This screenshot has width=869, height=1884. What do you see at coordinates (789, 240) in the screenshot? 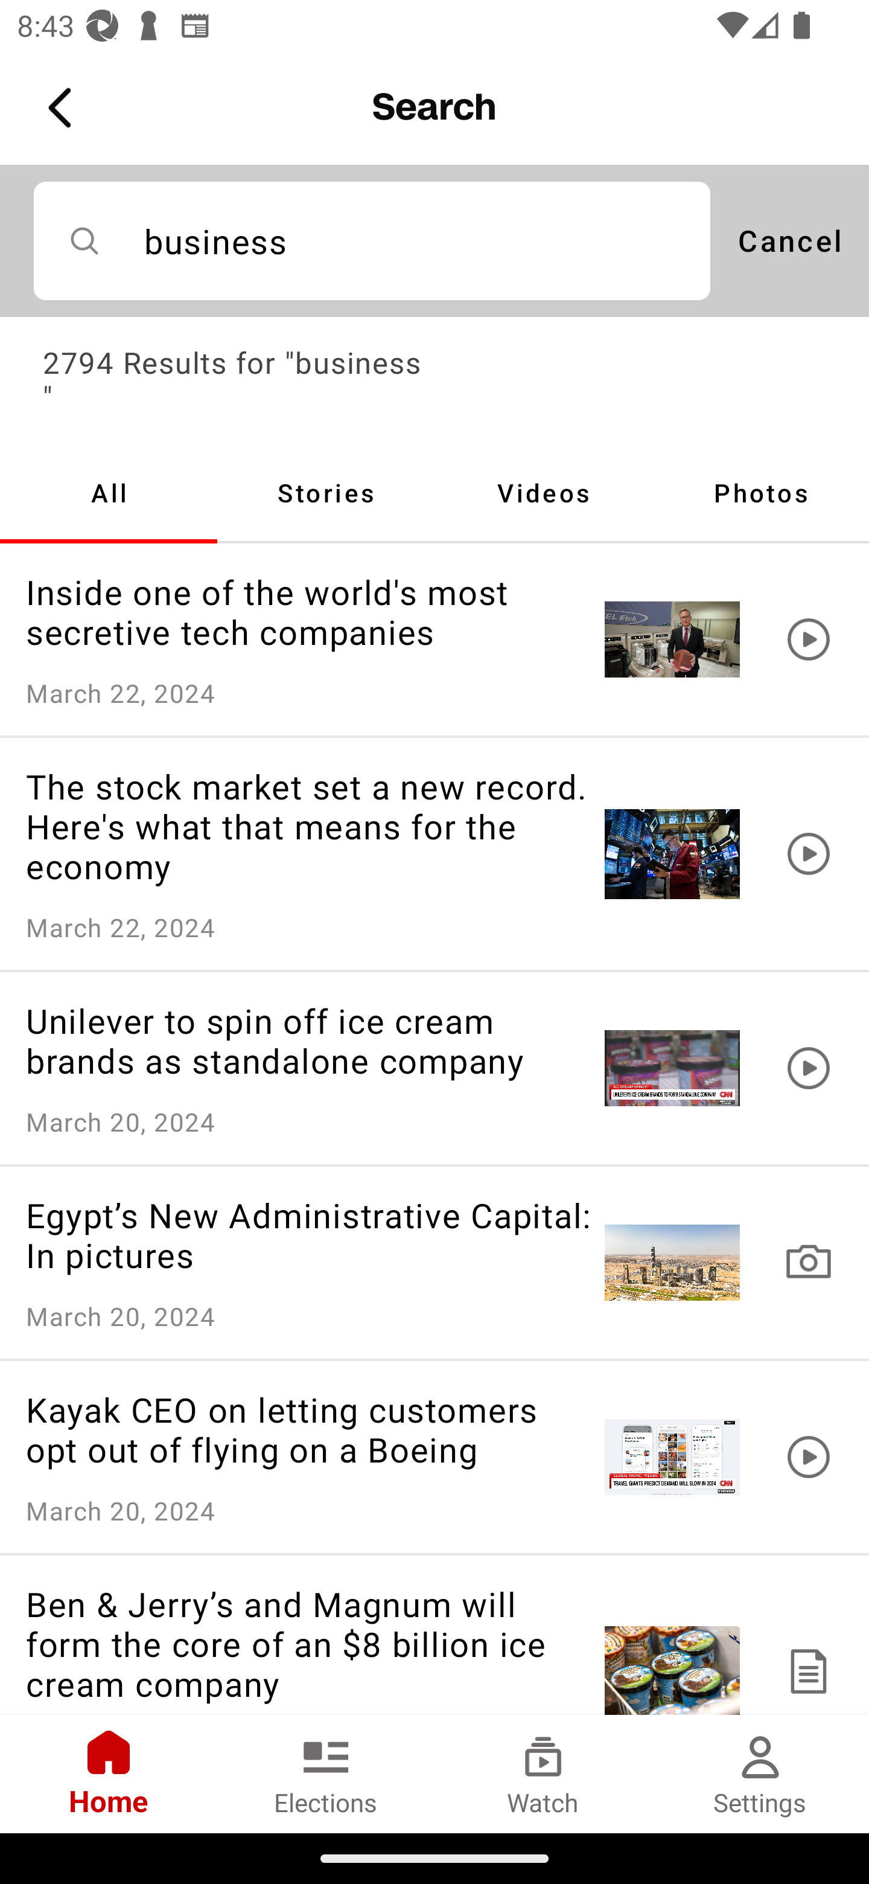
I see `Cancel` at bounding box center [789, 240].